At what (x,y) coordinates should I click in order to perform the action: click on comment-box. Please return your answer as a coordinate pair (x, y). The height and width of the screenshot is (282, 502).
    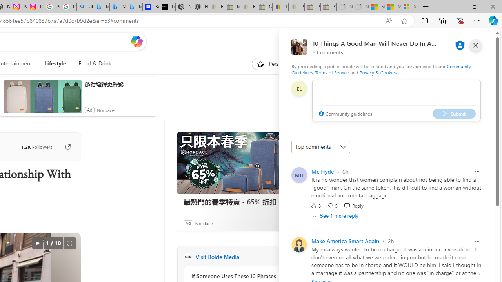
    Looking at the image, I should click on (397, 100).